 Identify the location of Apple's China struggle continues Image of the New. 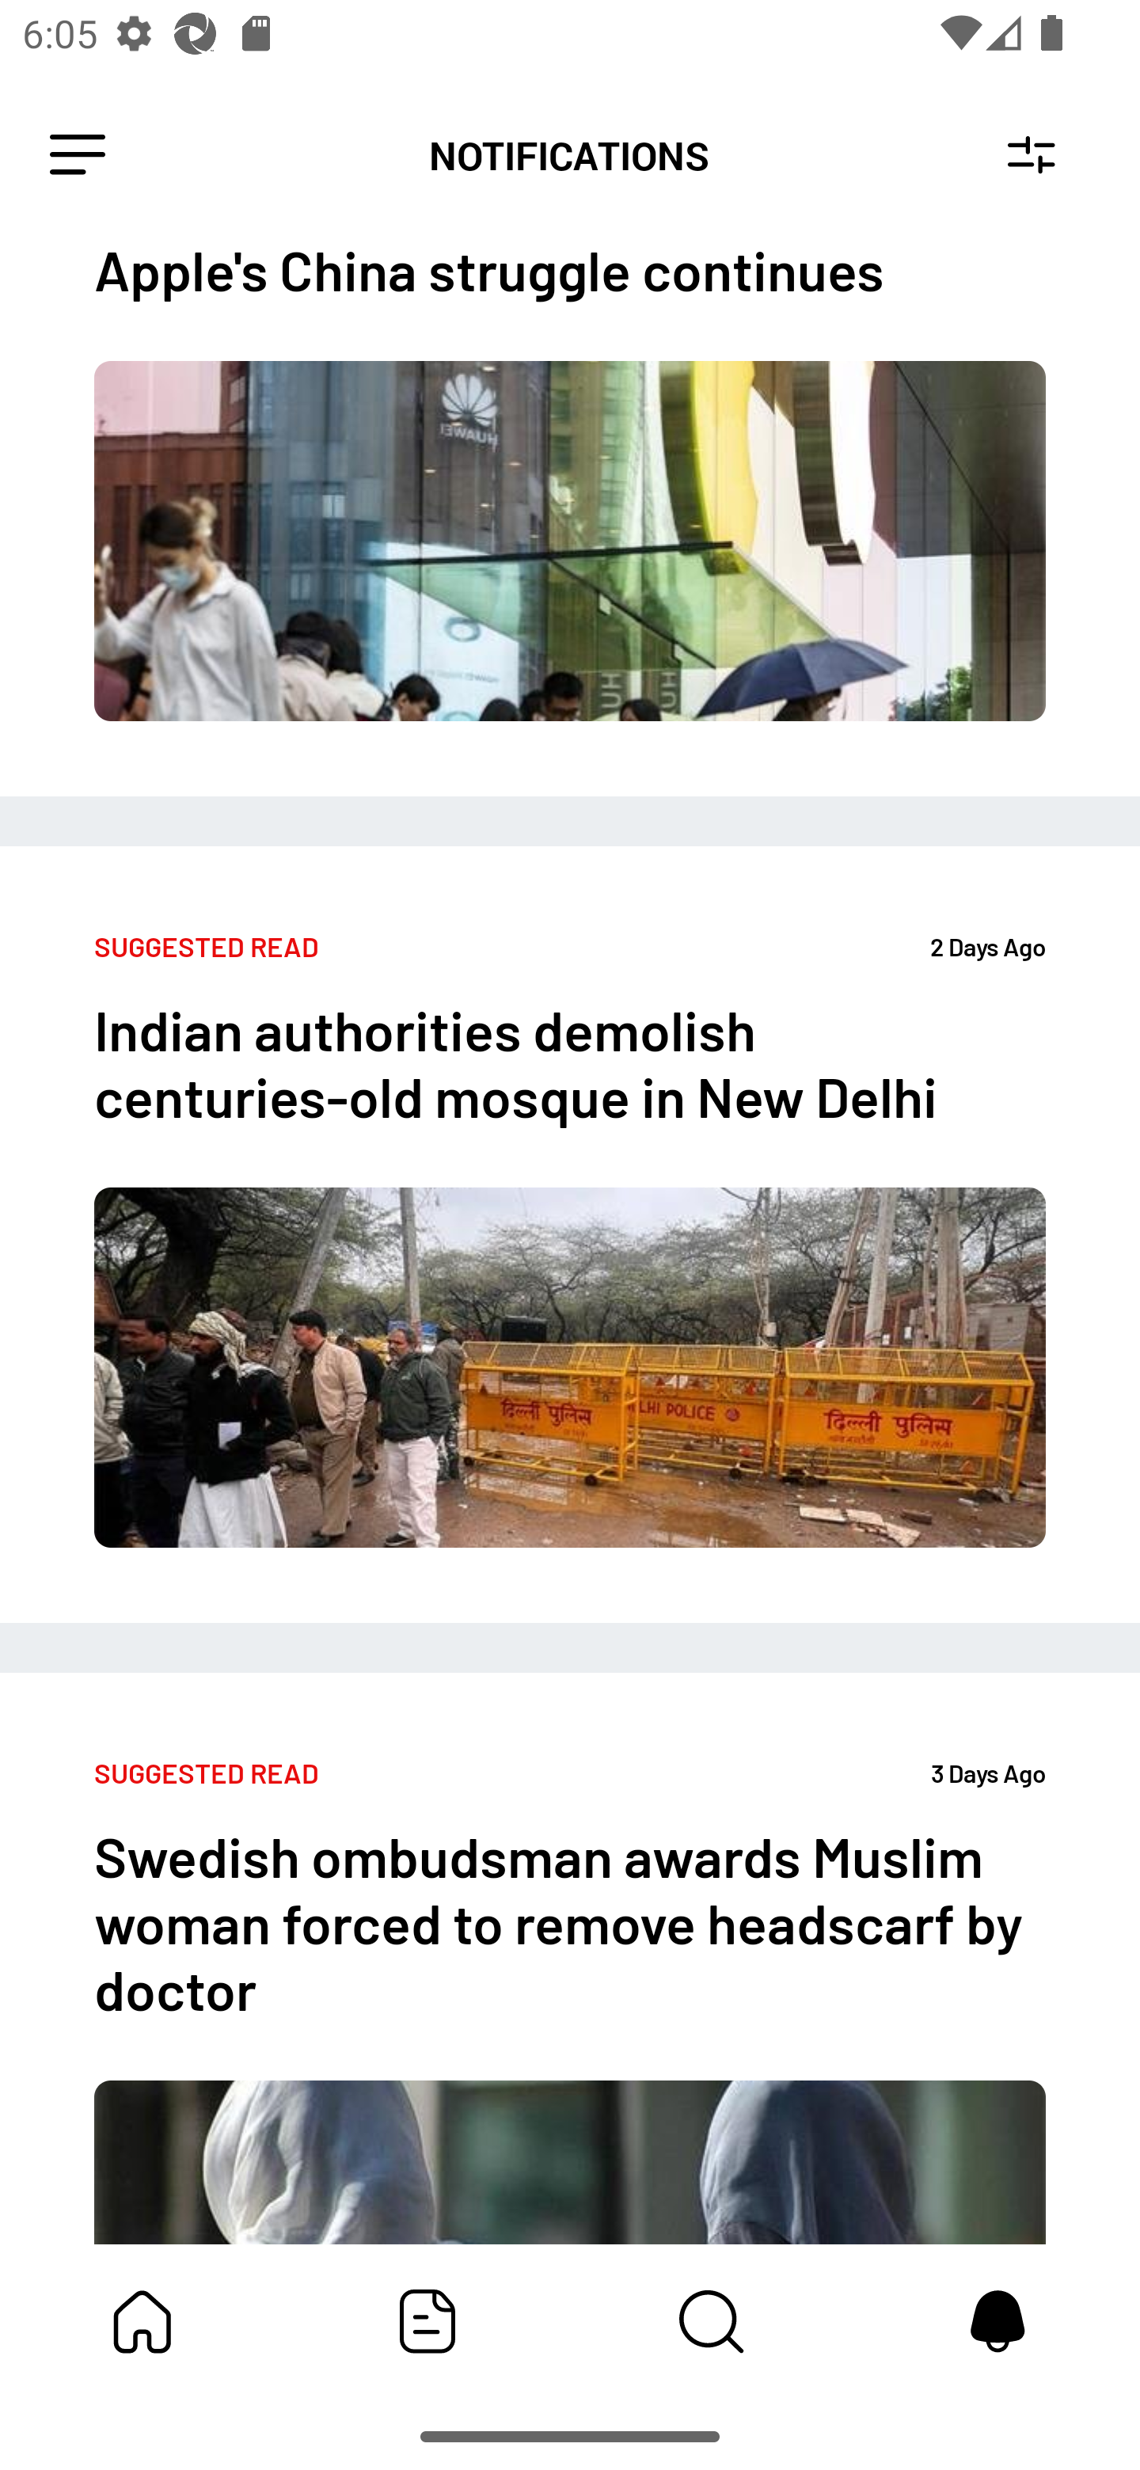
(570, 519).